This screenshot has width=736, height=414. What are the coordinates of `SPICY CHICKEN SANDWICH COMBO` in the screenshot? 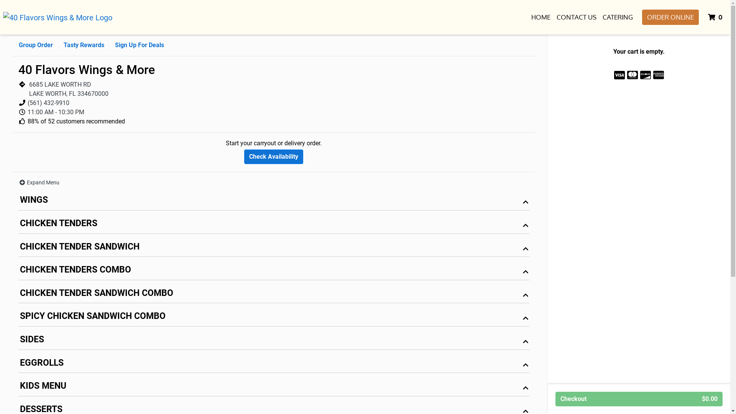 It's located at (274, 318).